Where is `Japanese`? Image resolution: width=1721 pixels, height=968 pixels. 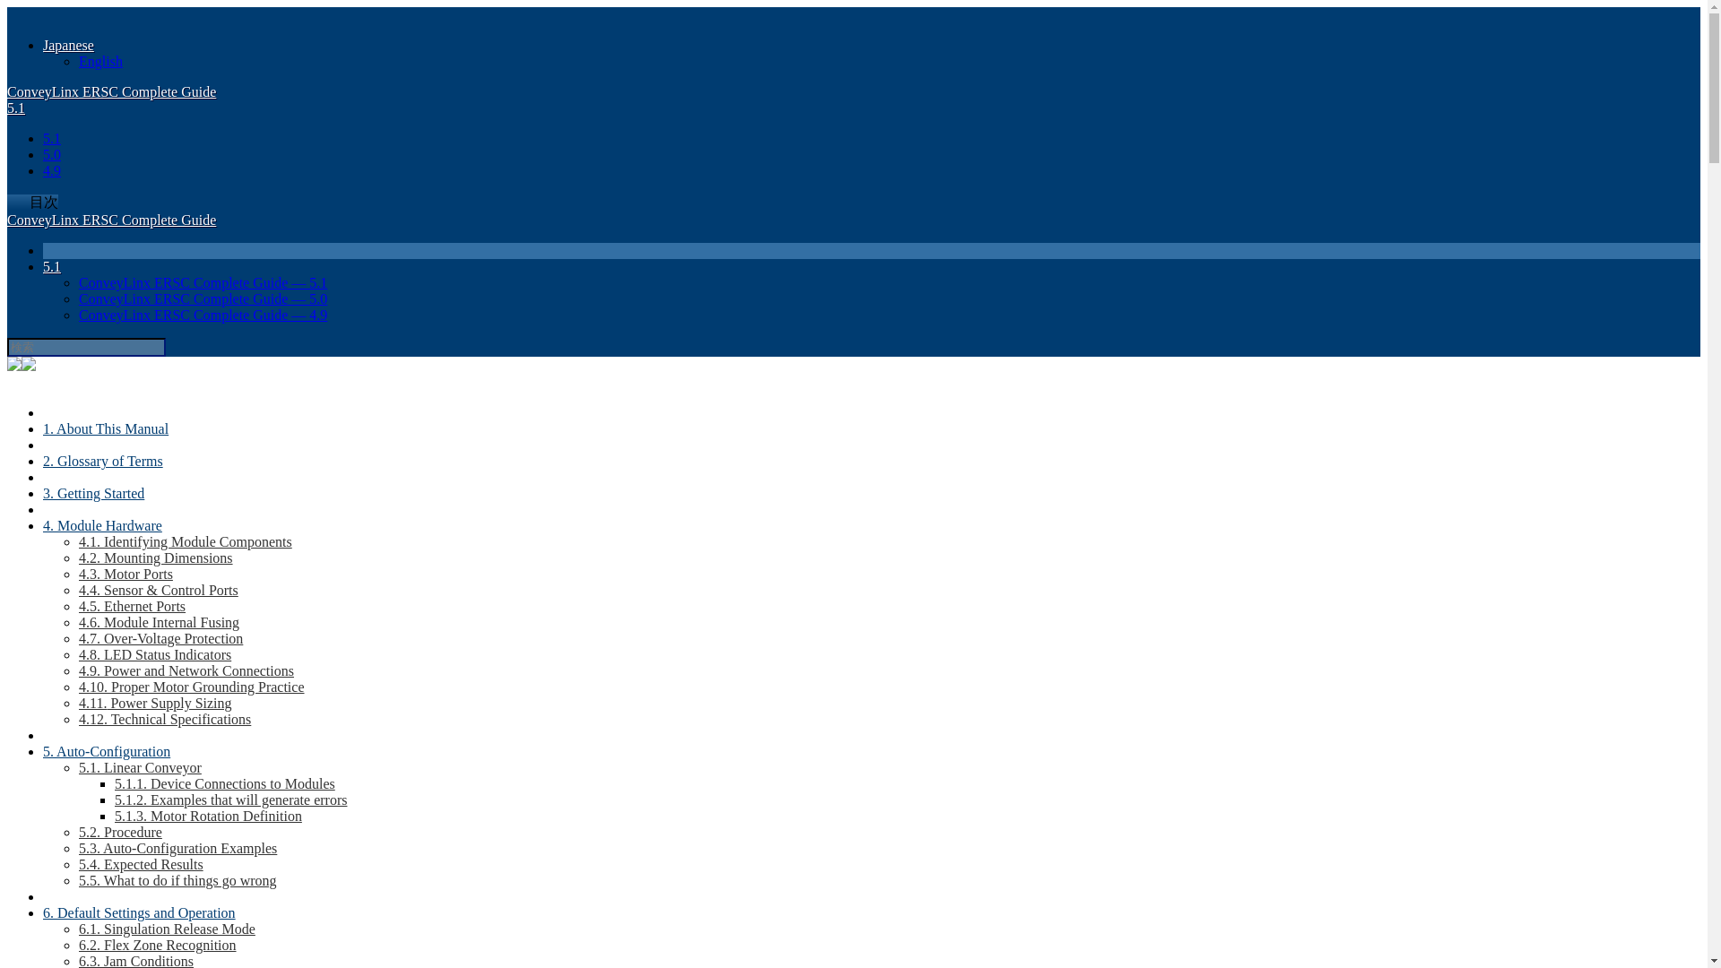 Japanese is located at coordinates (68, 45).